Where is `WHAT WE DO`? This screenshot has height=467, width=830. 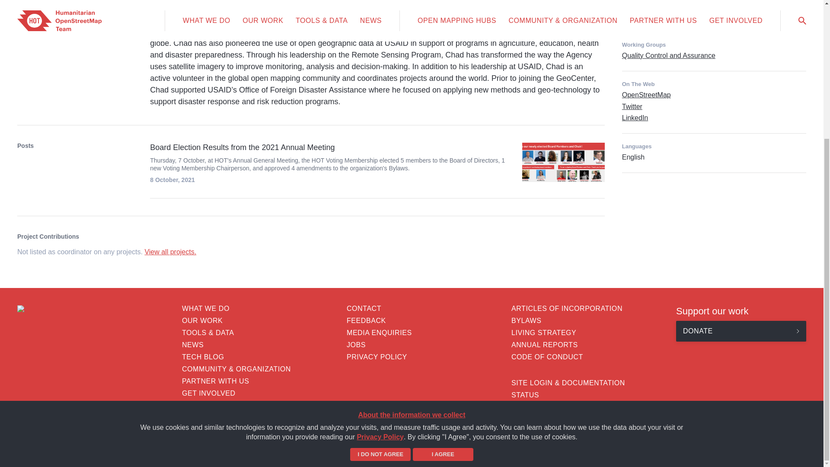
WHAT WE DO is located at coordinates (246, 309).